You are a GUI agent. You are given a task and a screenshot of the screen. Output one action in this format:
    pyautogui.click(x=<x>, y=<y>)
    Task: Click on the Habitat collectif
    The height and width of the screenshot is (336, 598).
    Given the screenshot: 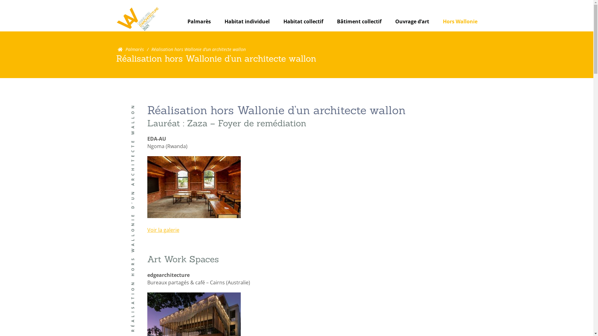 What is the action you would take?
    pyautogui.click(x=303, y=21)
    